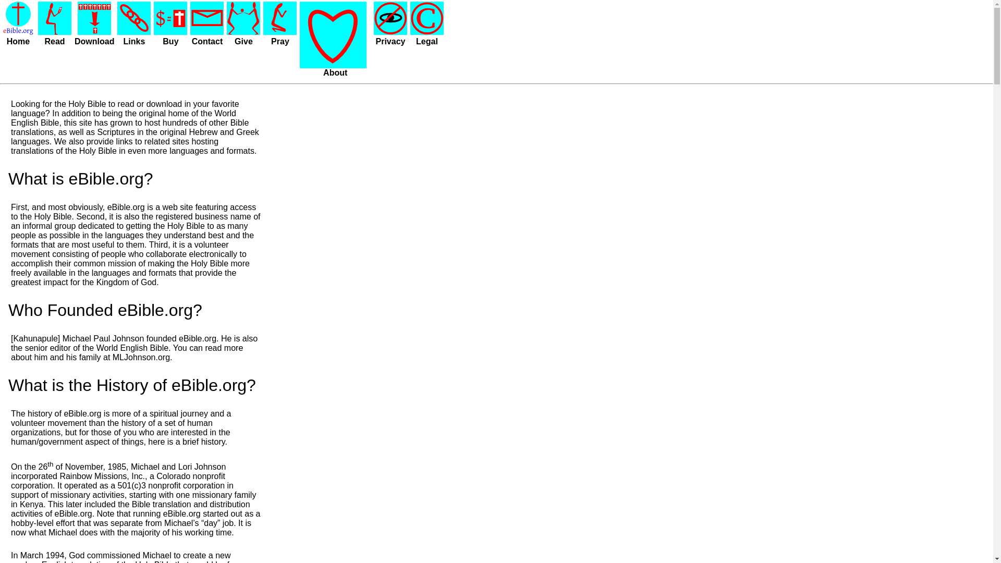 This screenshot has width=1001, height=563. I want to click on World English Bible, so click(124, 118).